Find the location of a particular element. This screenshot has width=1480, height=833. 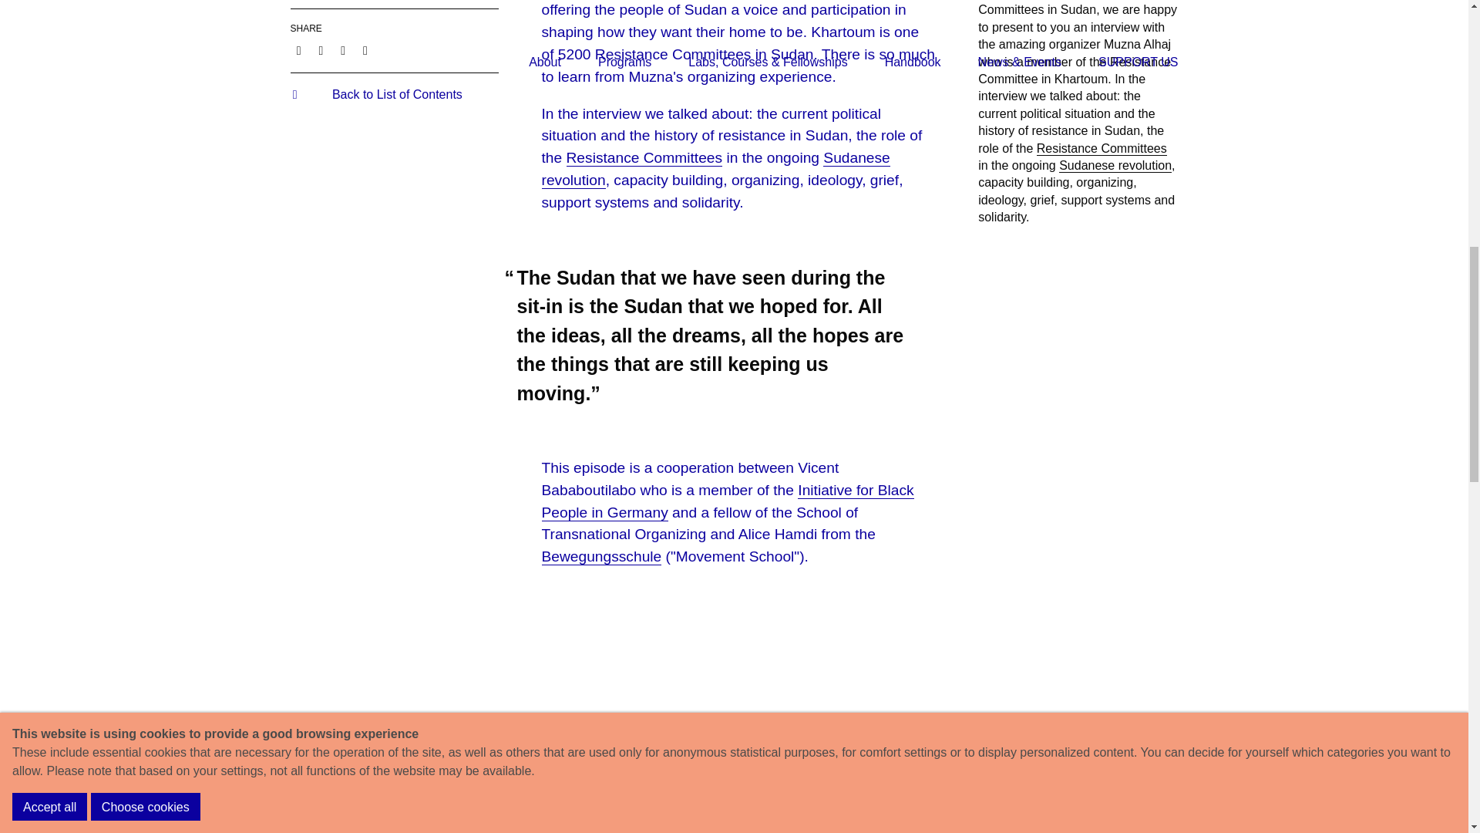

Sudanese revolution is located at coordinates (1115, 165).